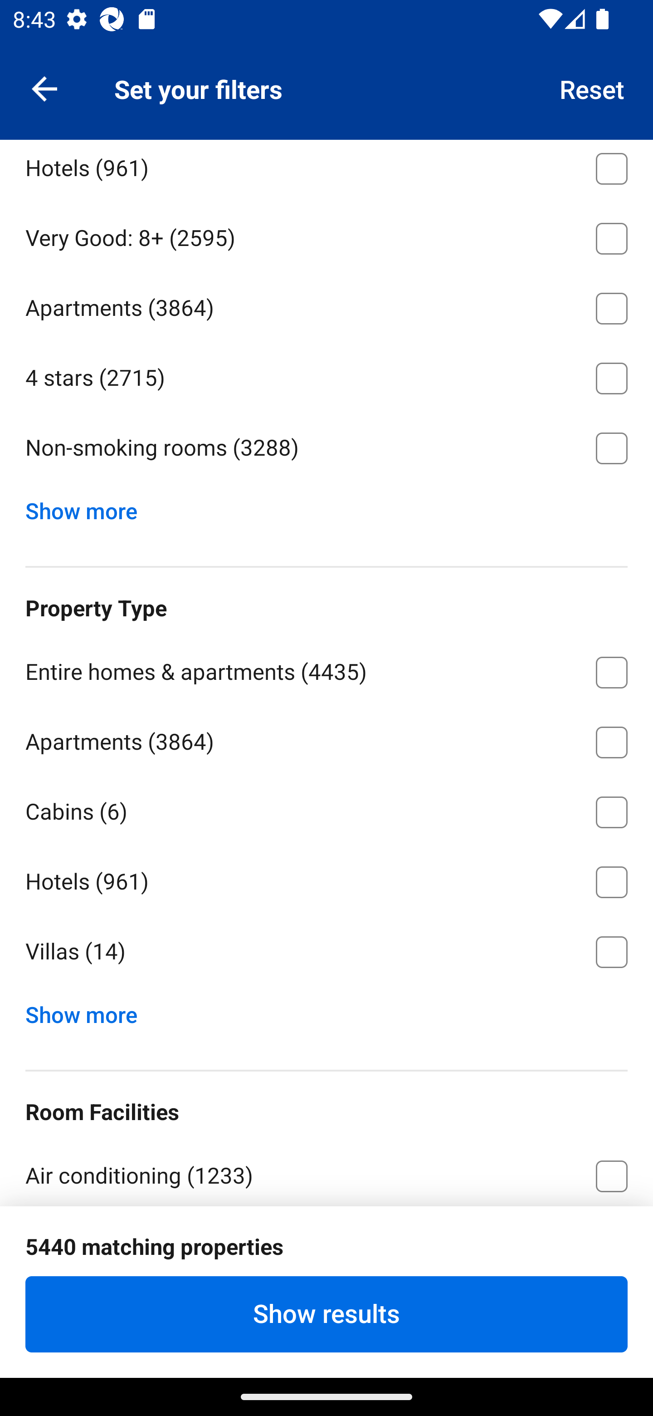 The image size is (653, 1416). Describe the element at coordinates (88, 1011) in the screenshot. I see `Show more` at that location.